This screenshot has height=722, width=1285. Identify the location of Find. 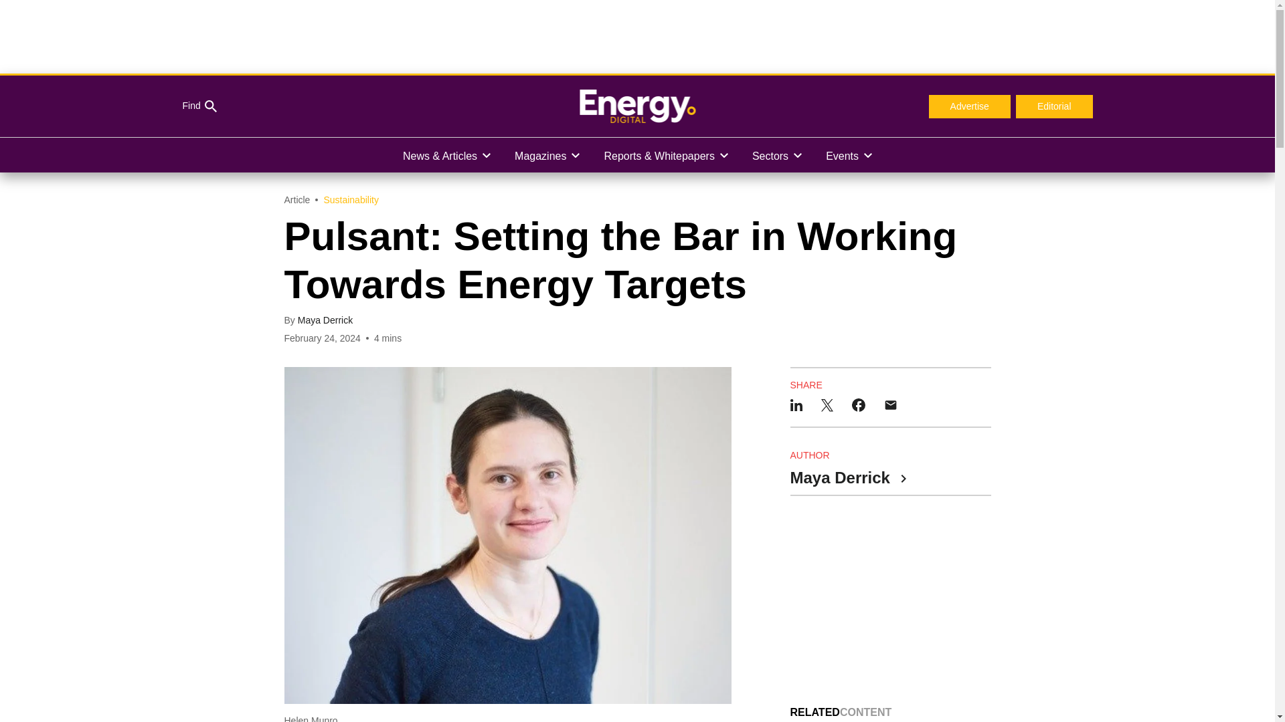
(199, 106).